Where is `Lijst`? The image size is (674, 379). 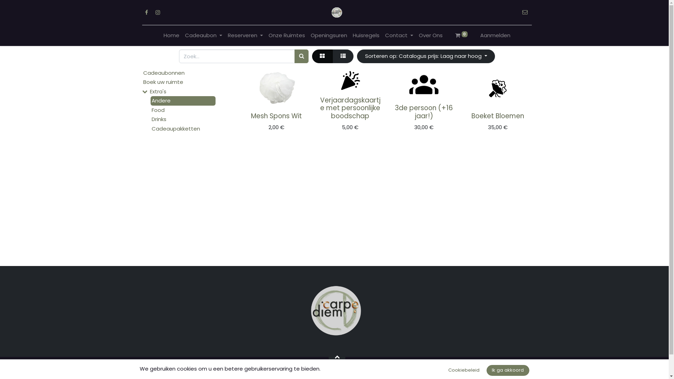
Lijst is located at coordinates (343, 56).